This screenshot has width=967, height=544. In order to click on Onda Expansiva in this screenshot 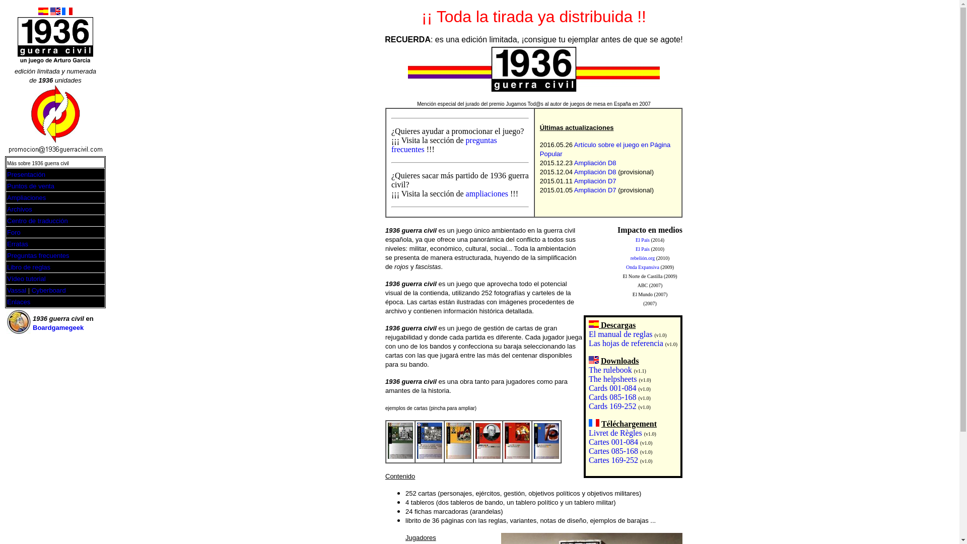, I will do `click(643, 267)`.